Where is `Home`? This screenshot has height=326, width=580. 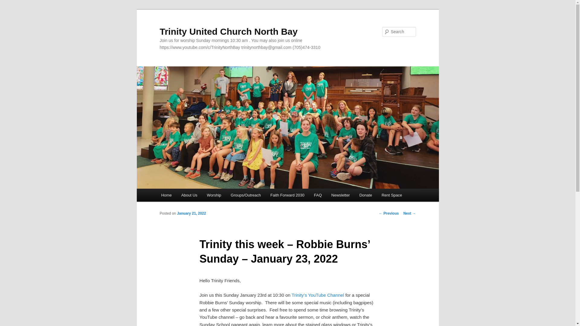
Home is located at coordinates (166, 195).